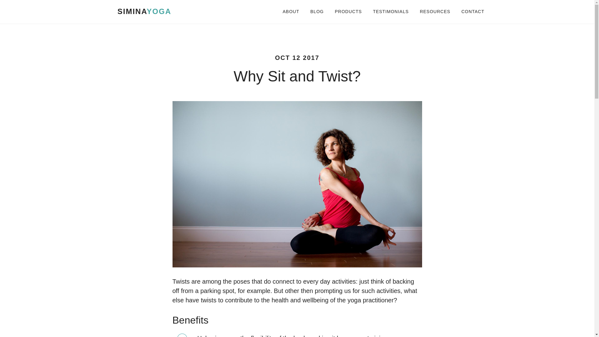 The width and height of the screenshot is (599, 337). Describe the element at coordinates (435, 12) in the screenshot. I see `RESOURCES` at that location.